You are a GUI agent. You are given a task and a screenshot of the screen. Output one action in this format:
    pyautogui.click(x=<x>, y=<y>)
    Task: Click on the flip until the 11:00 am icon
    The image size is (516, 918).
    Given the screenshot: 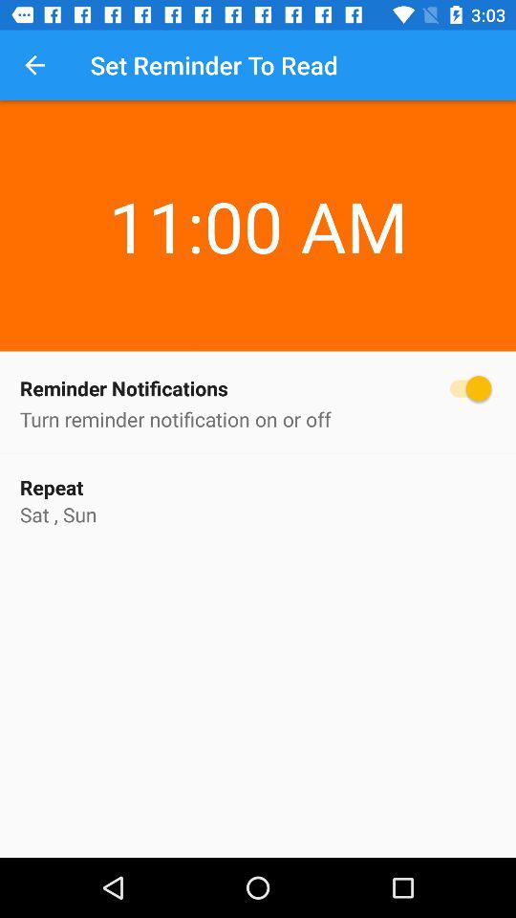 What is the action you would take?
    pyautogui.click(x=258, y=190)
    